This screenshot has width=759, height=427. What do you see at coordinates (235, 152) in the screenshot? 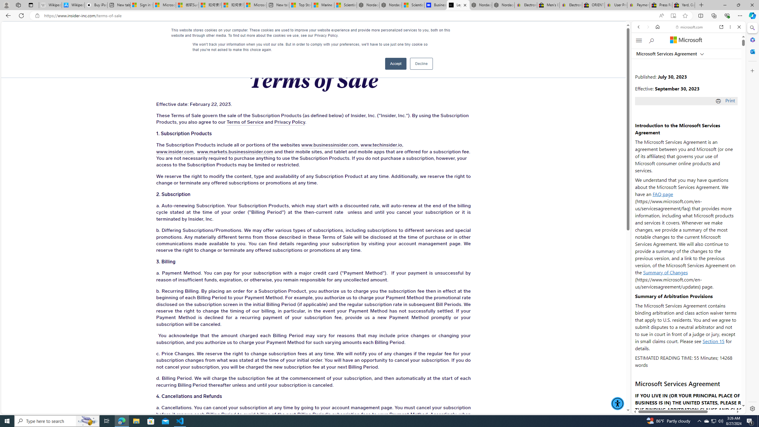
I see `www.markets.businessinsider.com` at bounding box center [235, 152].